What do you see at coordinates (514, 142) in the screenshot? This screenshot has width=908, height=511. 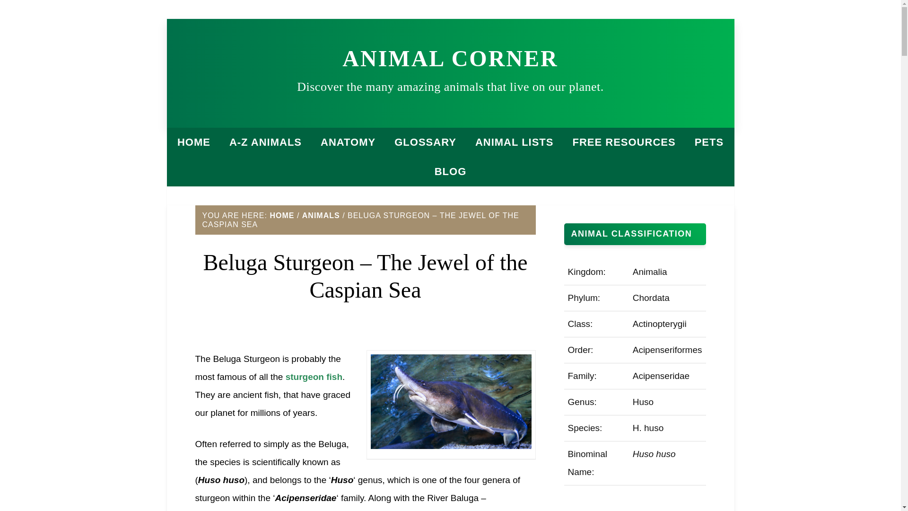 I see `ANIMAL LISTS` at bounding box center [514, 142].